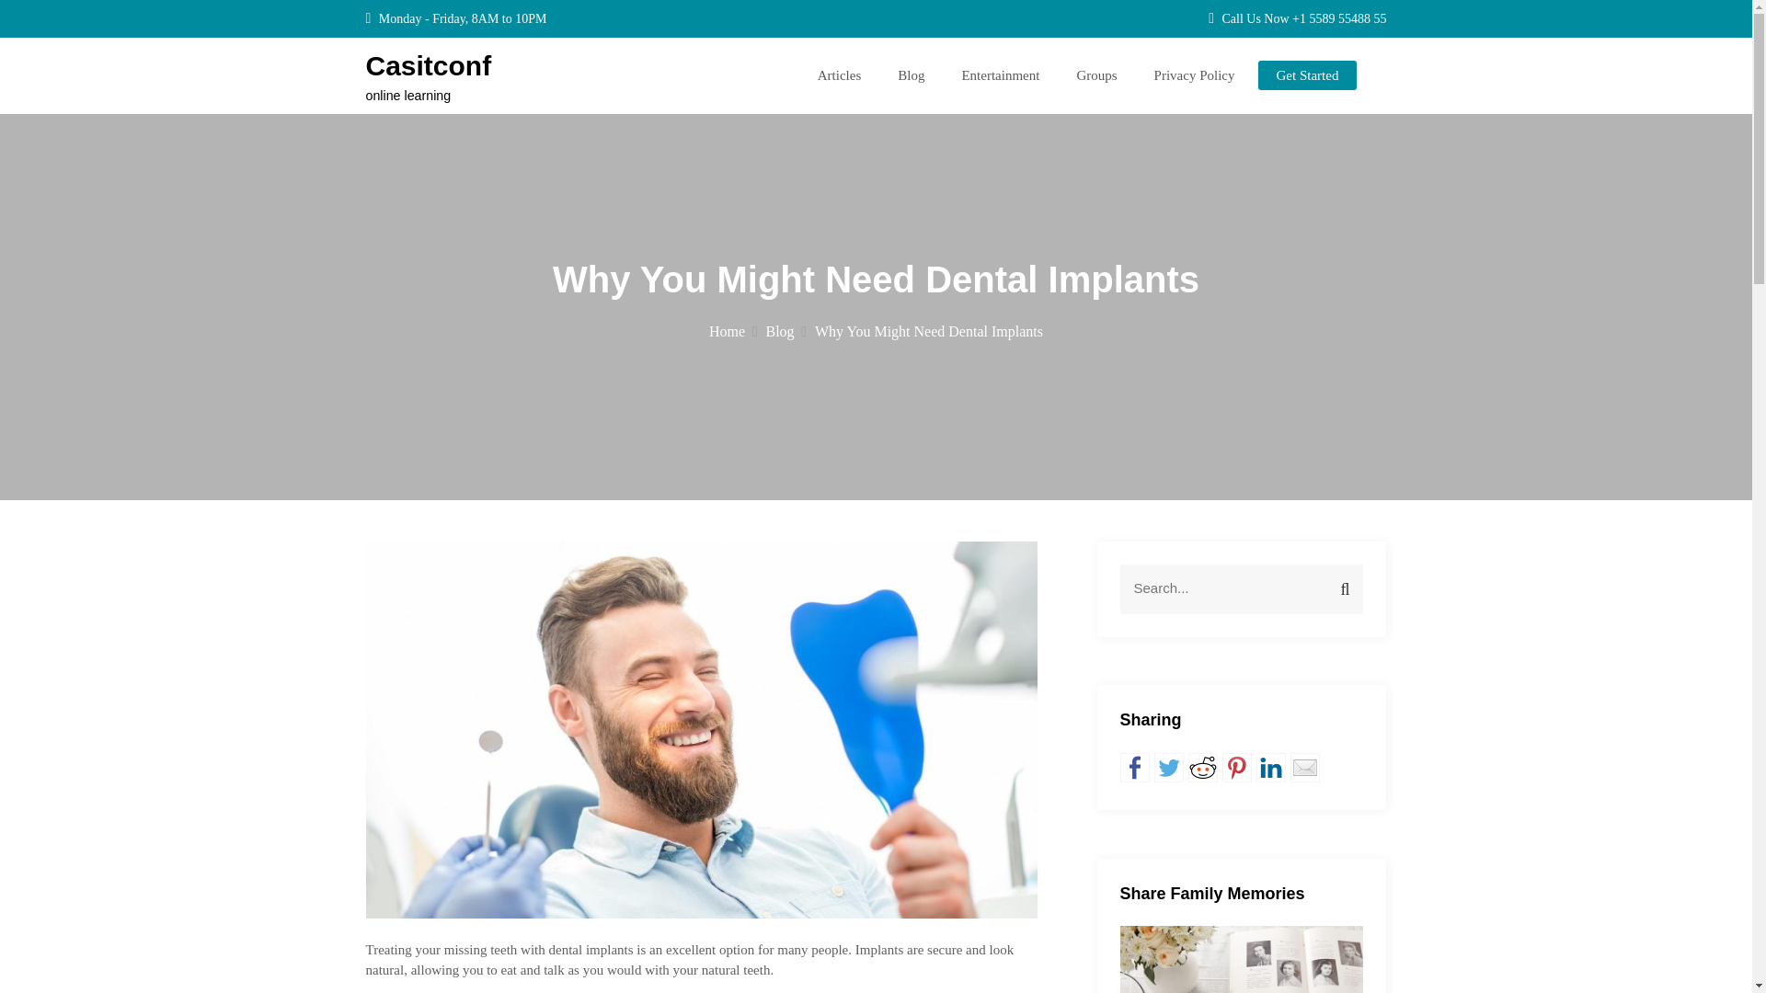 This screenshot has width=1766, height=993. Describe the element at coordinates (1168, 767) in the screenshot. I see `Share on Twitter` at that location.